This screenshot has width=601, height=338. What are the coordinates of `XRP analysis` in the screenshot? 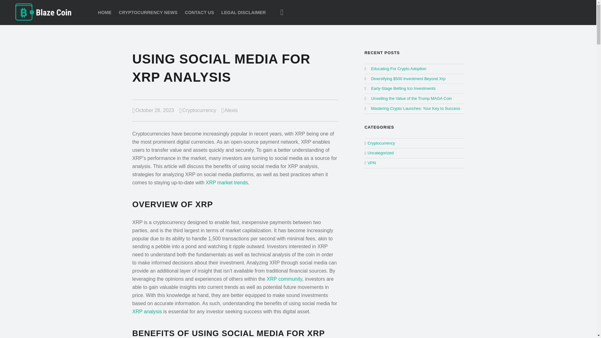 It's located at (147, 312).